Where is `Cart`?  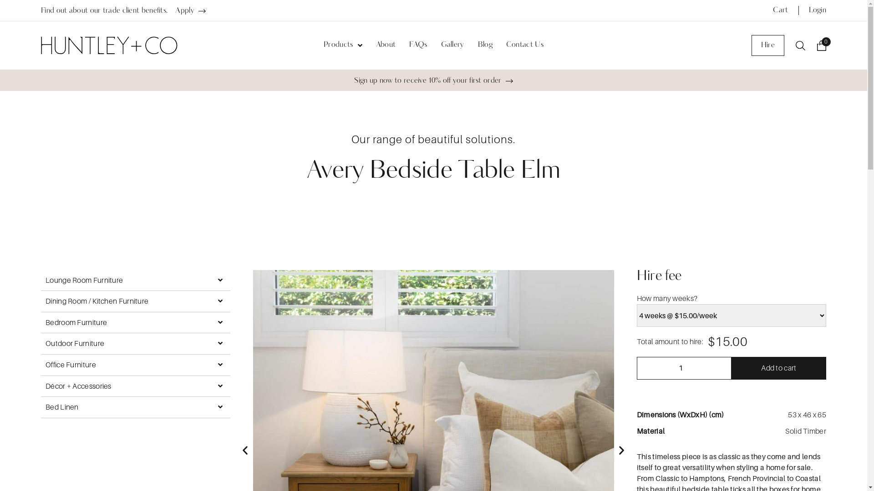
Cart is located at coordinates (780, 10).